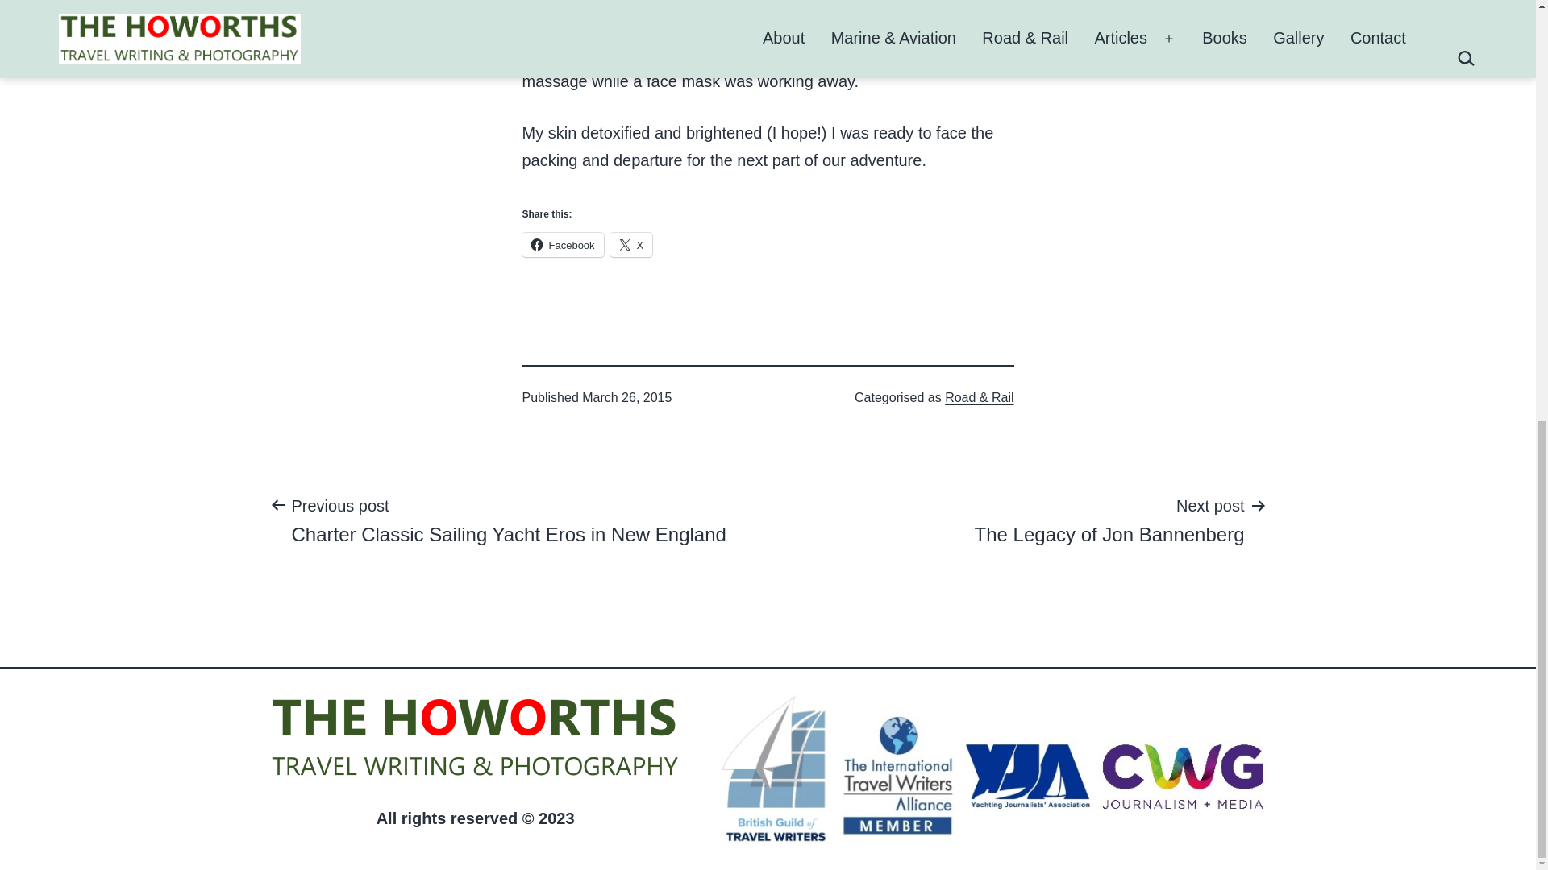  I want to click on Click to share on X, so click(631, 245).